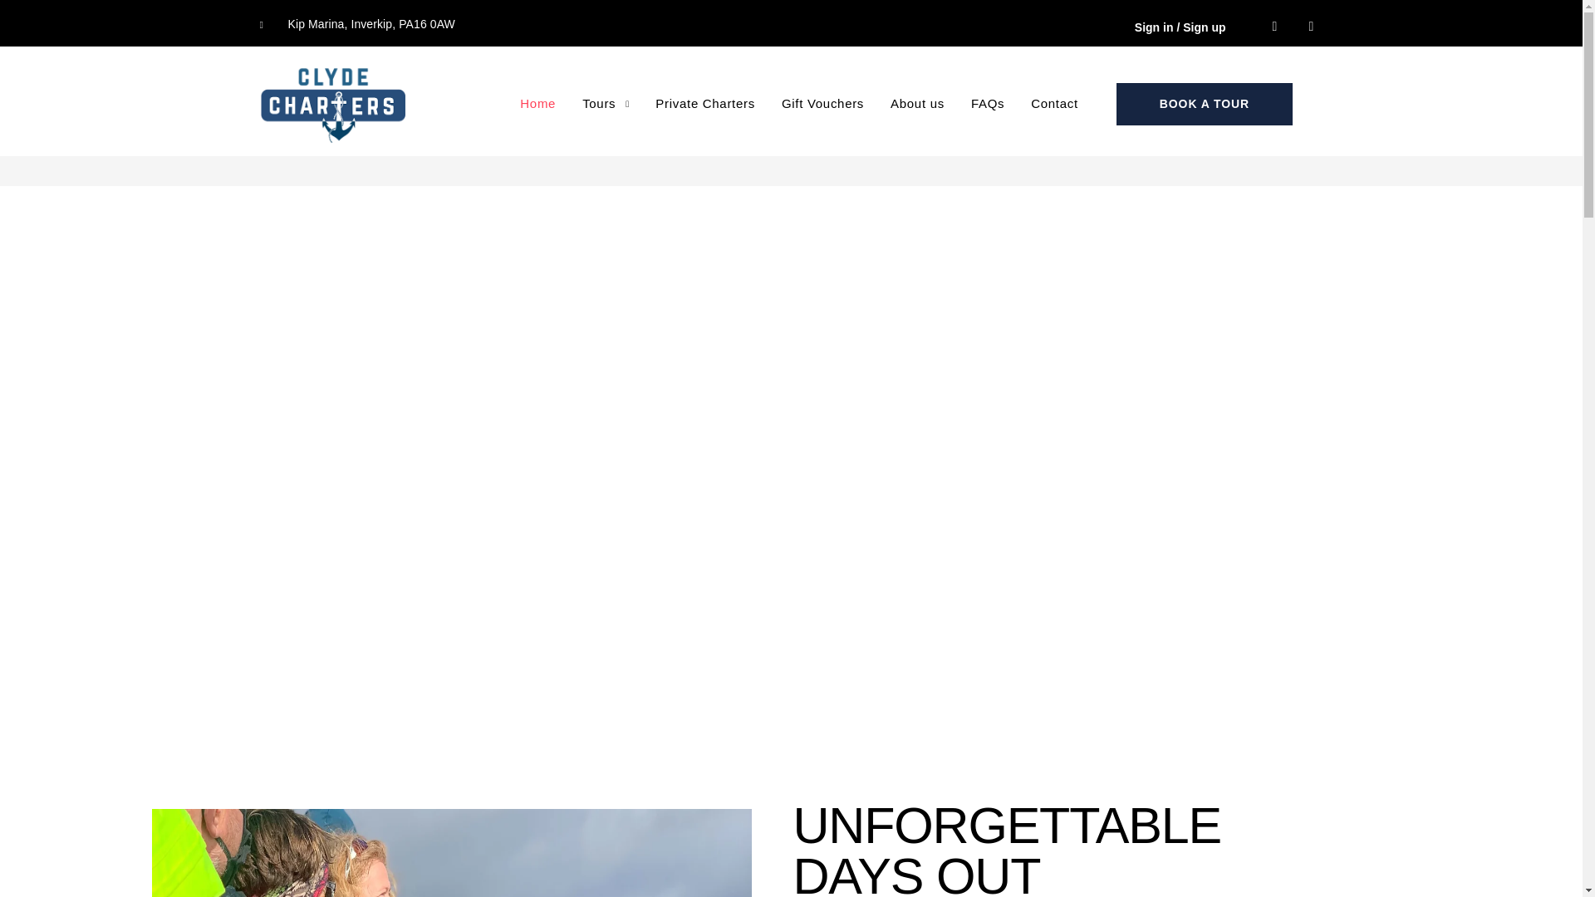 The height and width of the screenshot is (897, 1595). I want to click on About us, so click(917, 105).